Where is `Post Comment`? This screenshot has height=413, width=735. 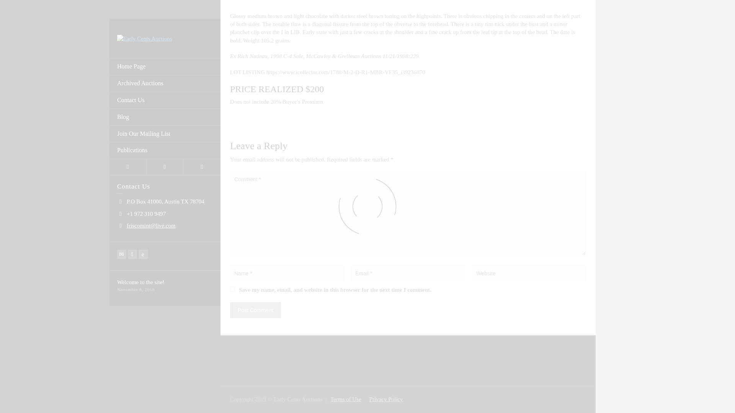
Post Comment is located at coordinates (255, 310).